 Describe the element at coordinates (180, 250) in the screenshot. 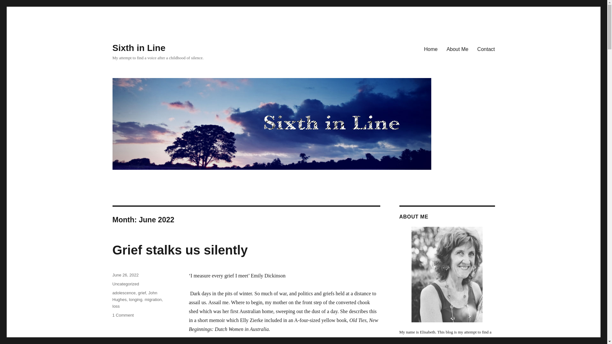

I see `Grief stalks us silently` at that location.